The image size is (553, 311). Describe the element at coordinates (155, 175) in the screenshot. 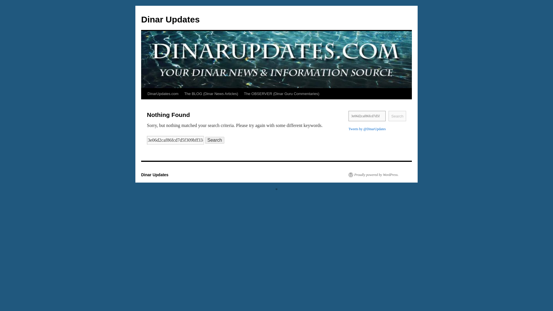

I see `Dinar Updates` at that location.